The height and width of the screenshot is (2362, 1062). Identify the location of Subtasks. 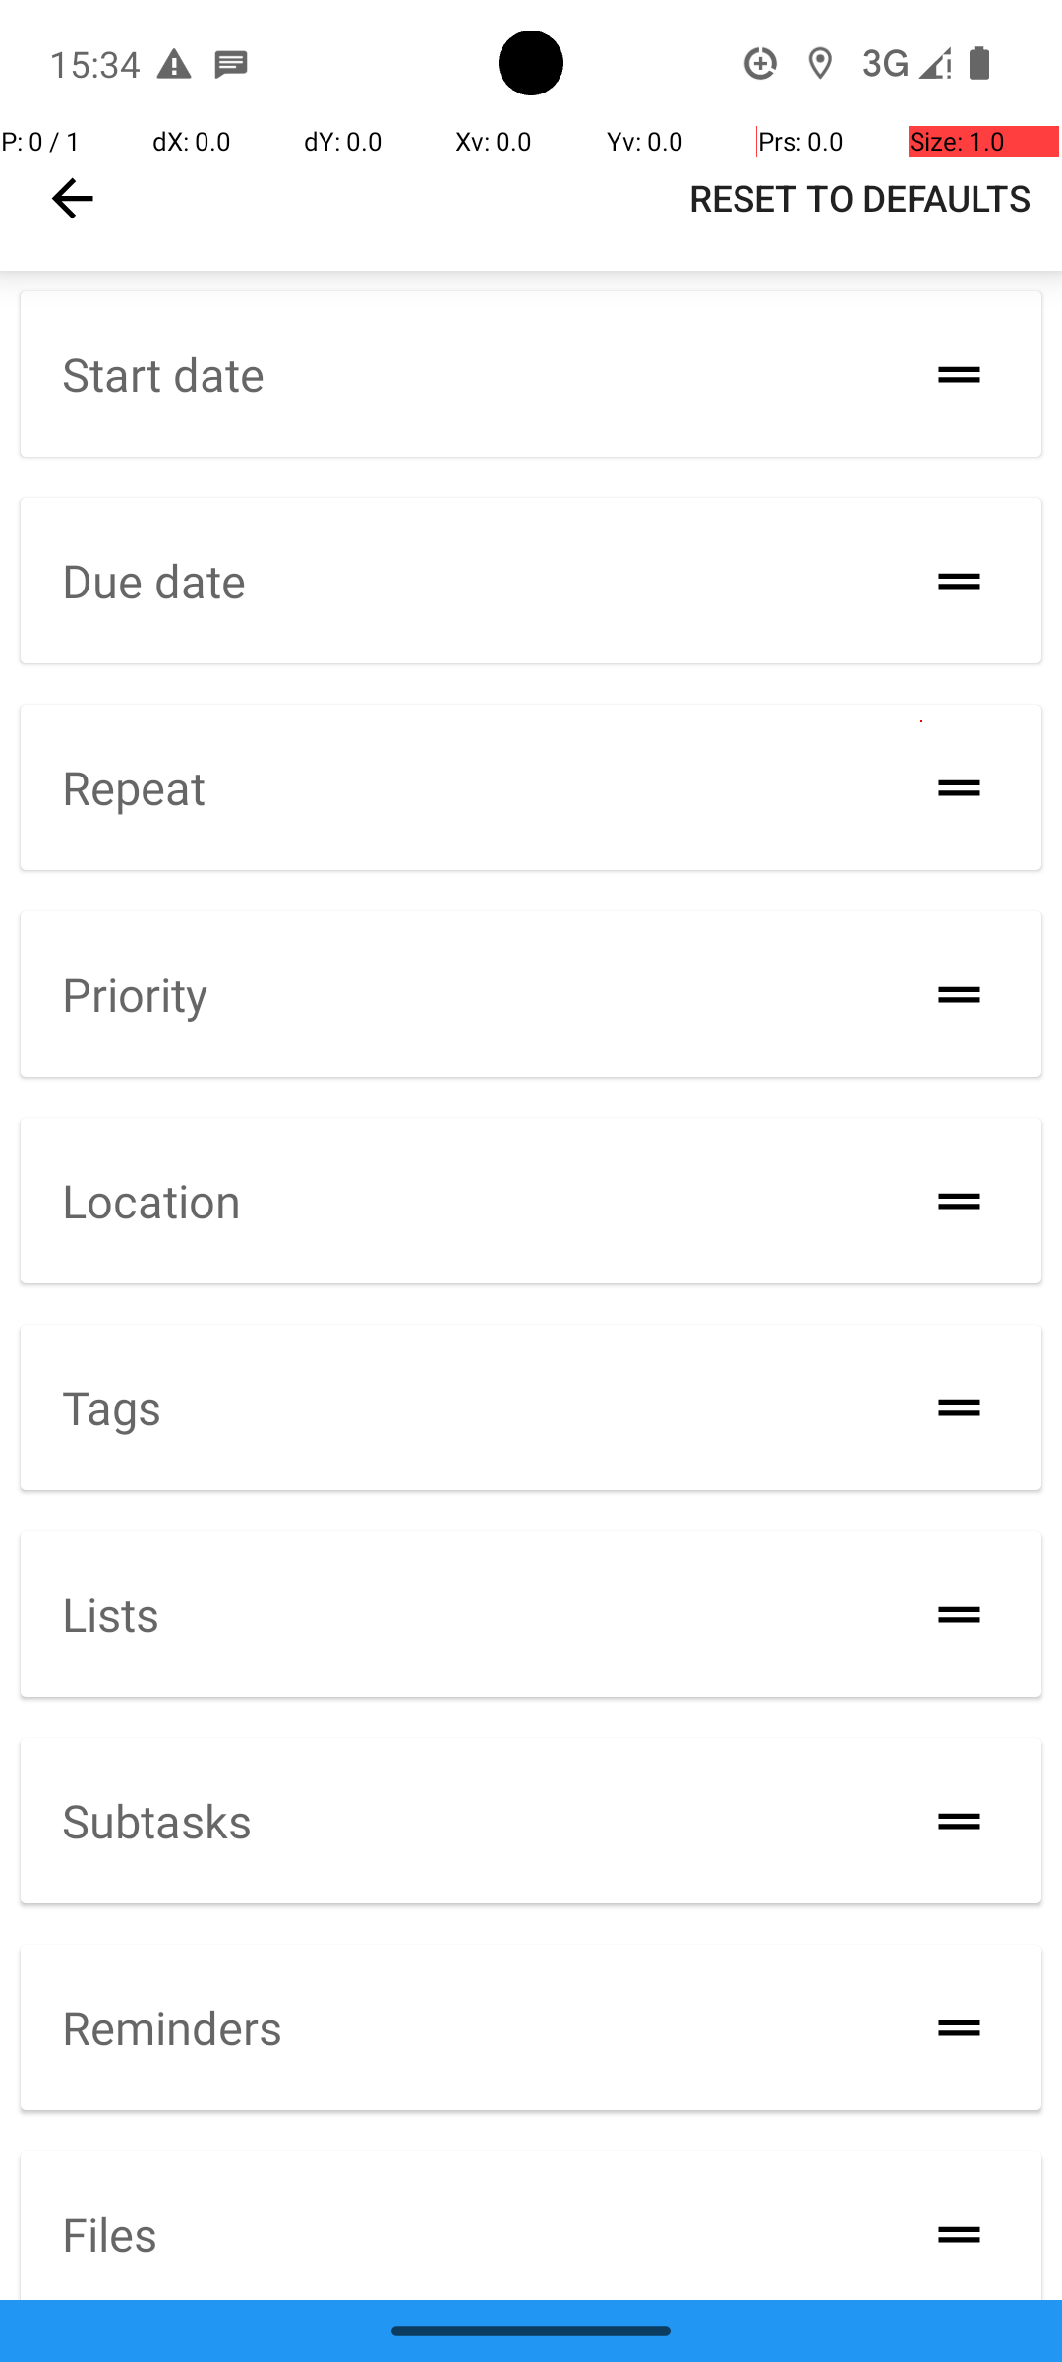
(157, 1819).